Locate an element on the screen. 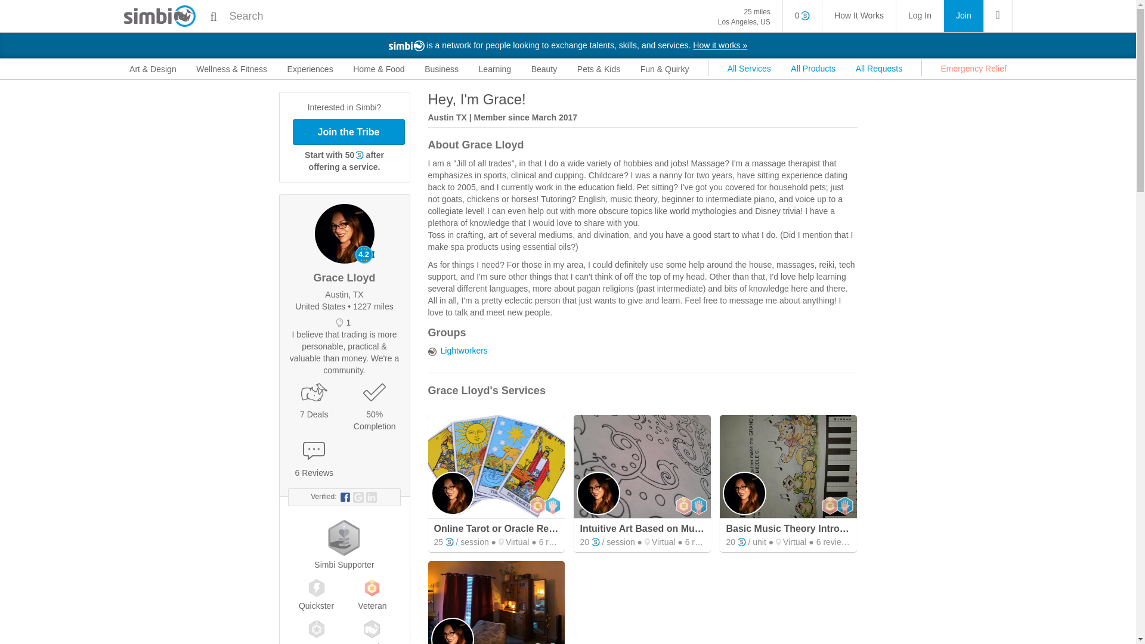 This screenshot has width=1145, height=644. 0 is located at coordinates (964, 16).